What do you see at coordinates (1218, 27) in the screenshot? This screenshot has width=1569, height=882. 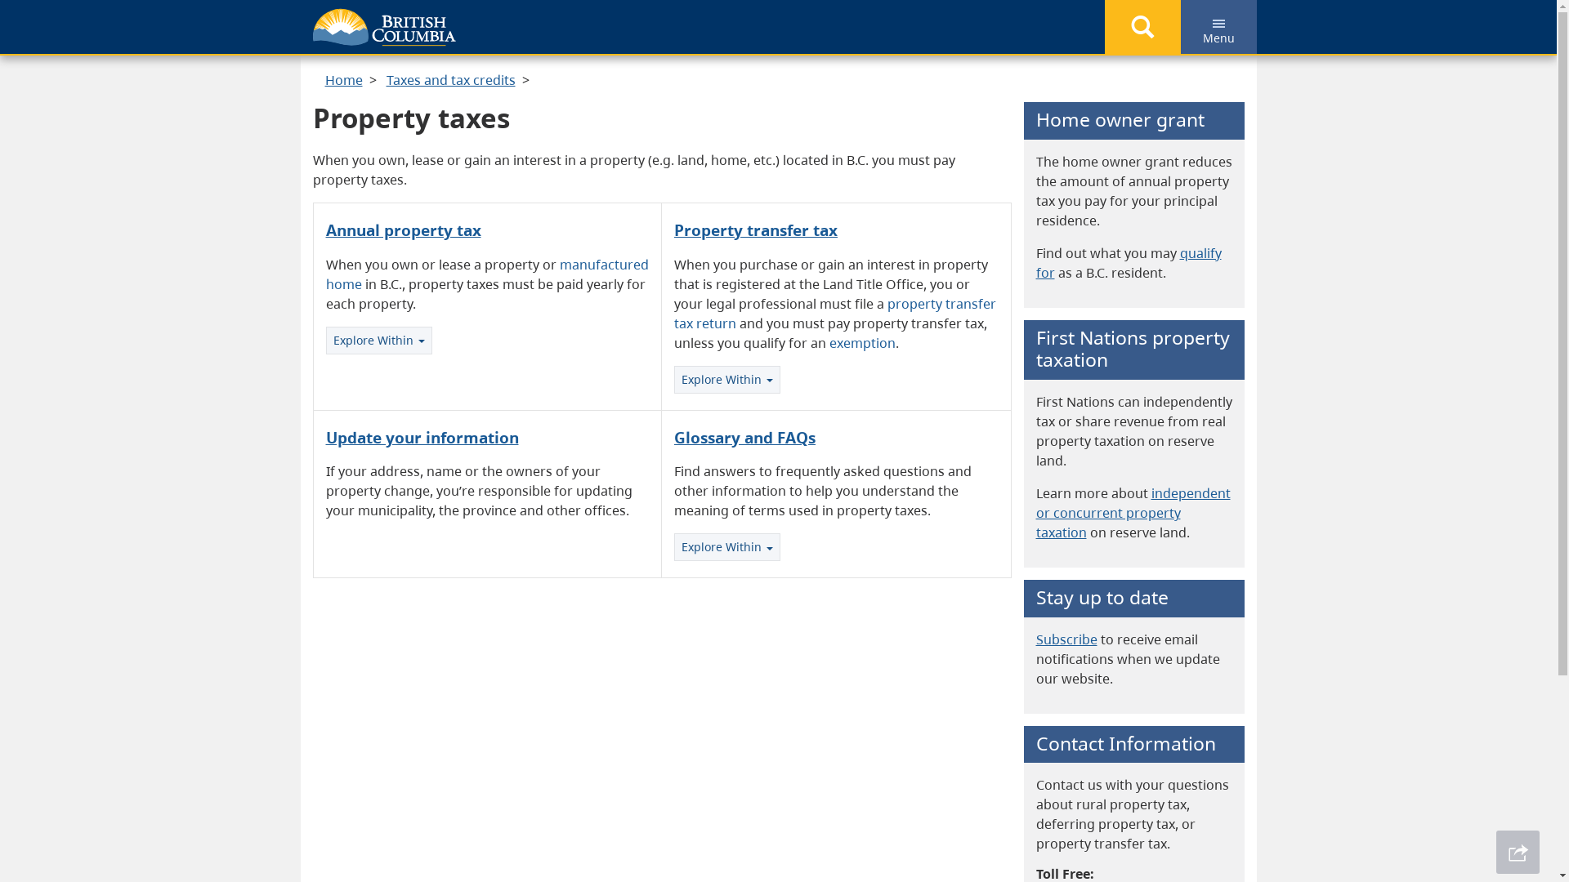 I see `Menu` at bounding box center [1218, 27].